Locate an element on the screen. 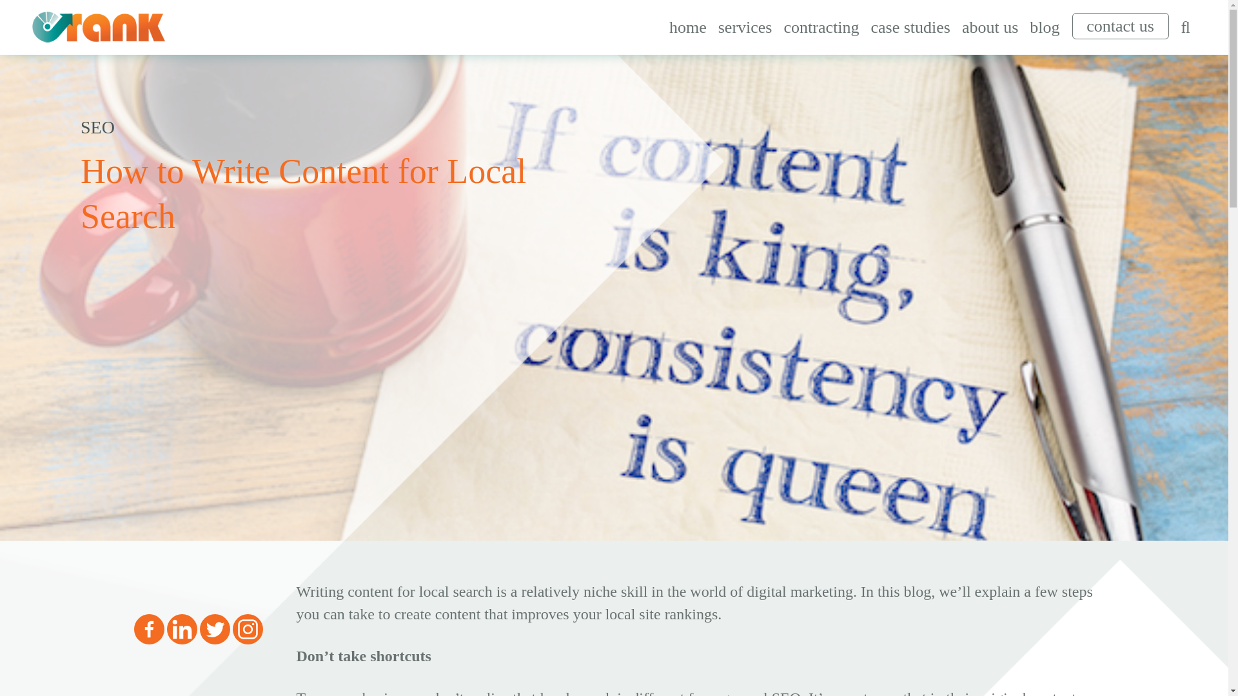 This screenshot has height=696, width=1238. Twitter is located at coordinates (215, 629).